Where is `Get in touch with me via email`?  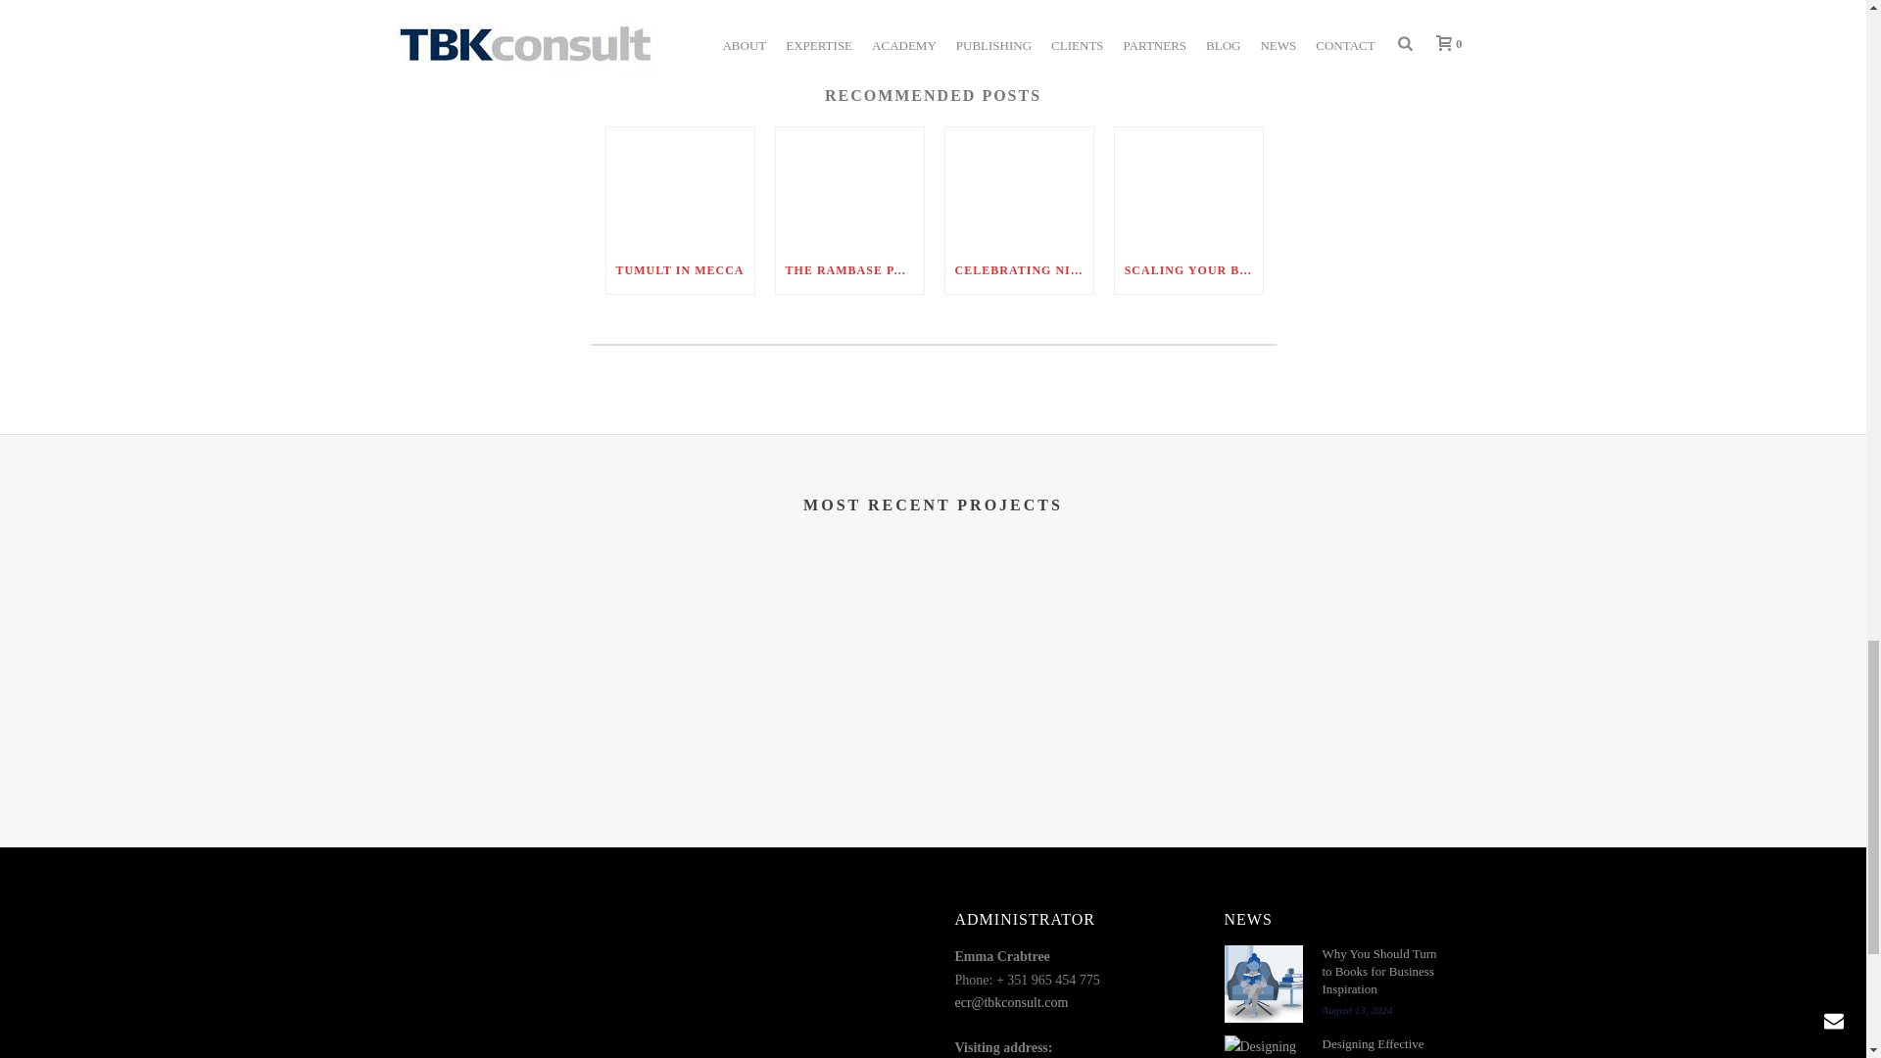
Get in touch with me via email is located at coordinates (629, 12).